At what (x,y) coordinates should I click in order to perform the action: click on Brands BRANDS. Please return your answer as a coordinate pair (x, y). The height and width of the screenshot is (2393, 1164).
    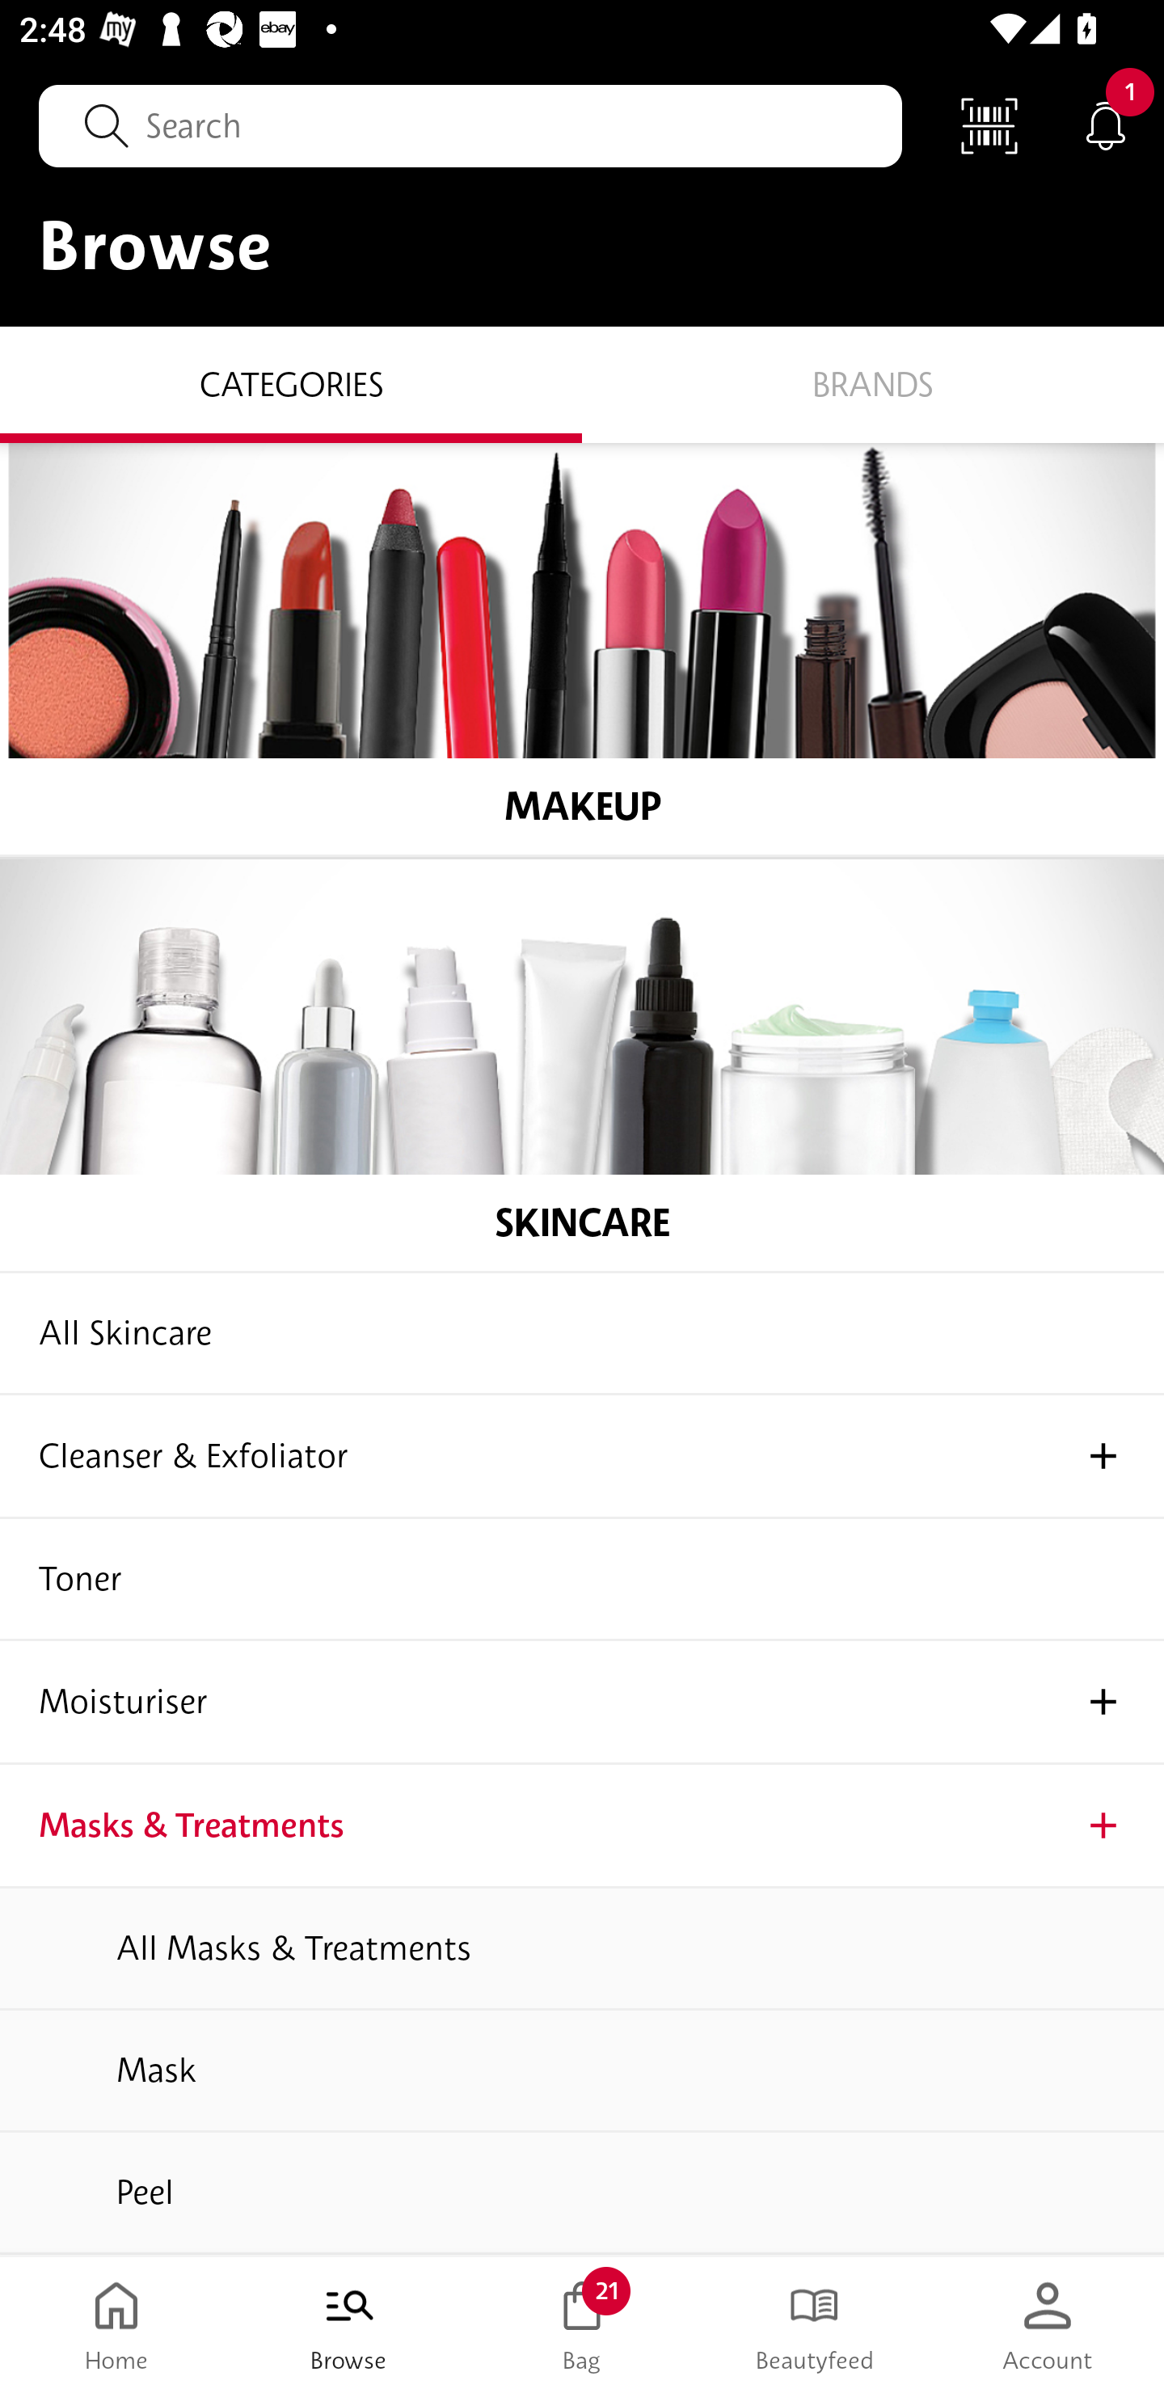
    Looking at the image, I should click on (873, 383).